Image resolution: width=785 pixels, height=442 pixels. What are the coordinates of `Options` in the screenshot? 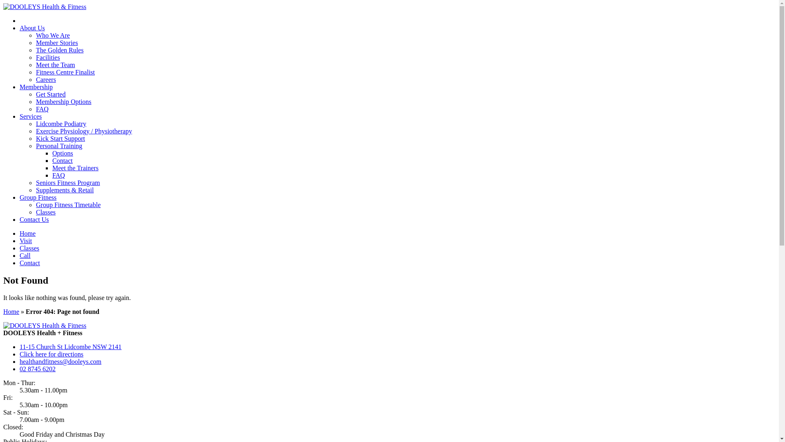 It's located at (63, 153).